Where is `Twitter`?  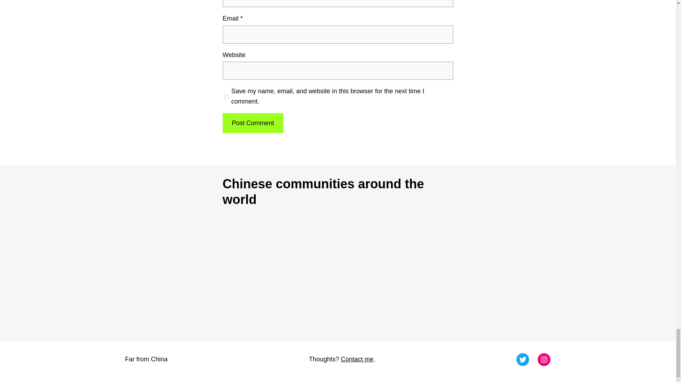
Twitter is located at coordinates (522, 360).